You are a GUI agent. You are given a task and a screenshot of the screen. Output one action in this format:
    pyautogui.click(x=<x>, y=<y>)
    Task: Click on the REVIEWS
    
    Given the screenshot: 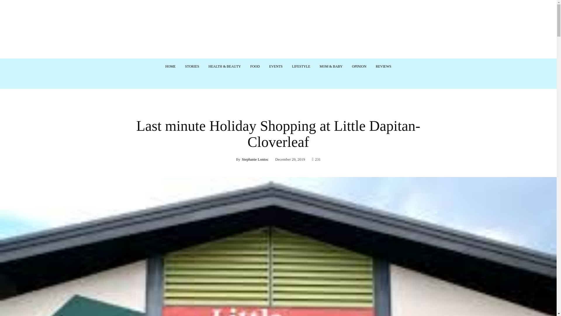 What is the action you would take?
    pyautogui.click(x=383, y=66)
    